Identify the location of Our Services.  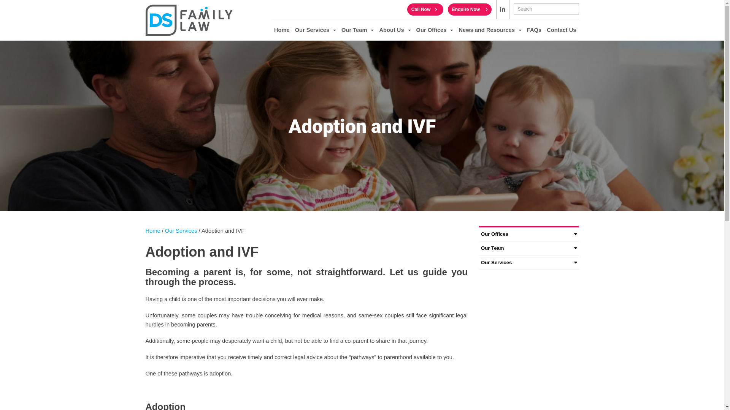
(181, 231).